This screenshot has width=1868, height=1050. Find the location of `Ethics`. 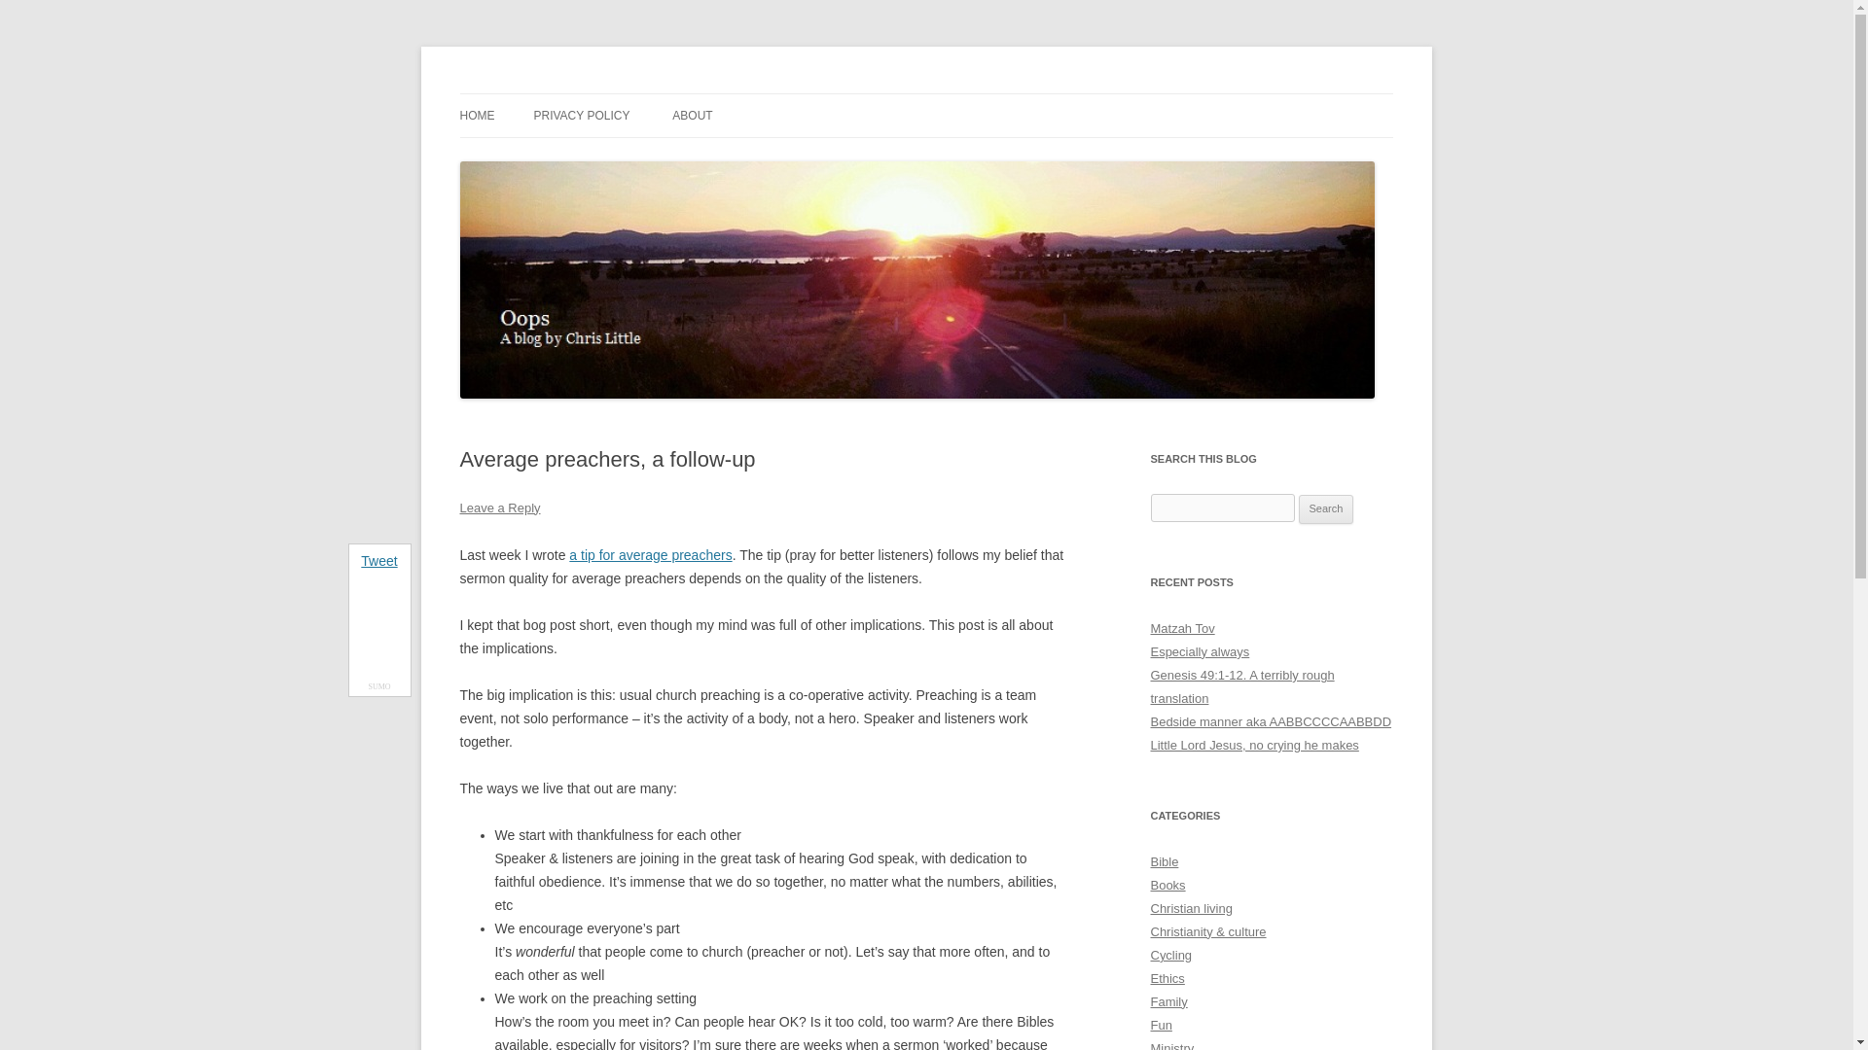

Ethics is located at coordinates (1167, 978).